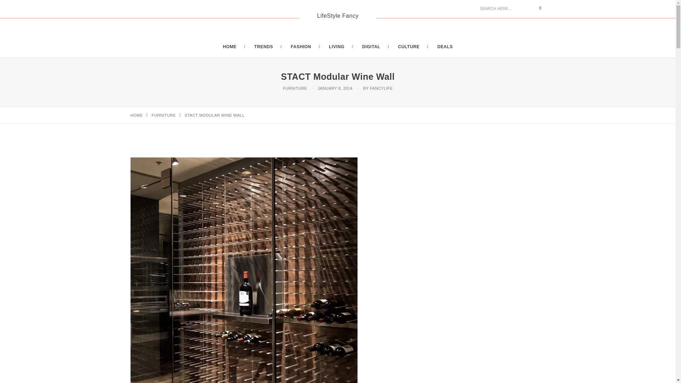 The width and height of the screenshot is (681, 383). I want to click on HOME, so click(229, 47).